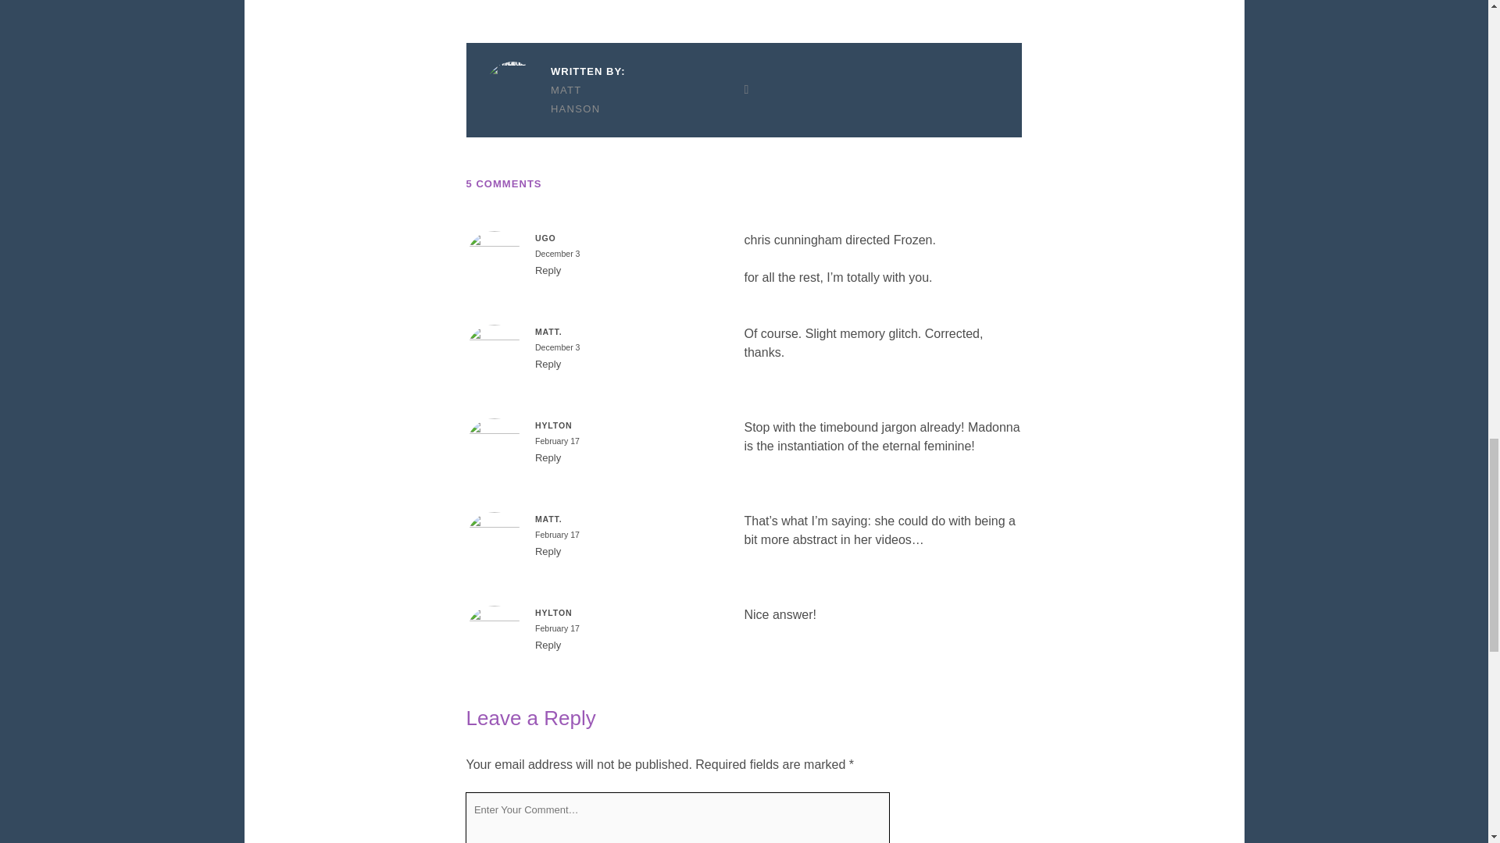 Image resolution: width=1500 pixels, height=843 pixels. What do you see at coordinates (545, 238) in the screenshot?
I see `UGO` at bounding box center [545, 238].